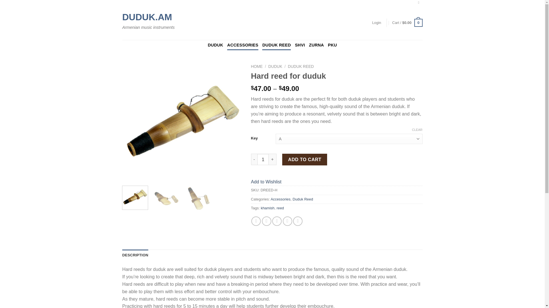 This screenshot has height=308, width=549. I want to click on DUDUK.AM, so click(152, 17).